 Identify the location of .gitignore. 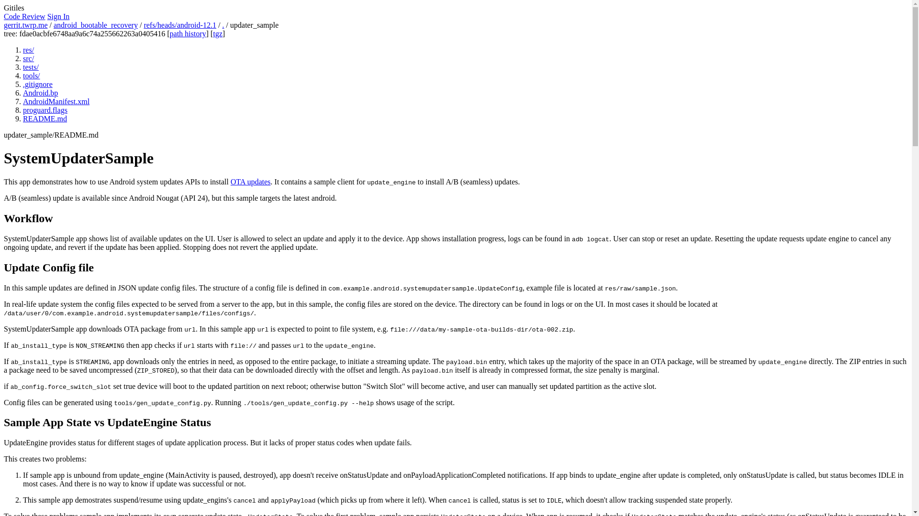
(37, 84).